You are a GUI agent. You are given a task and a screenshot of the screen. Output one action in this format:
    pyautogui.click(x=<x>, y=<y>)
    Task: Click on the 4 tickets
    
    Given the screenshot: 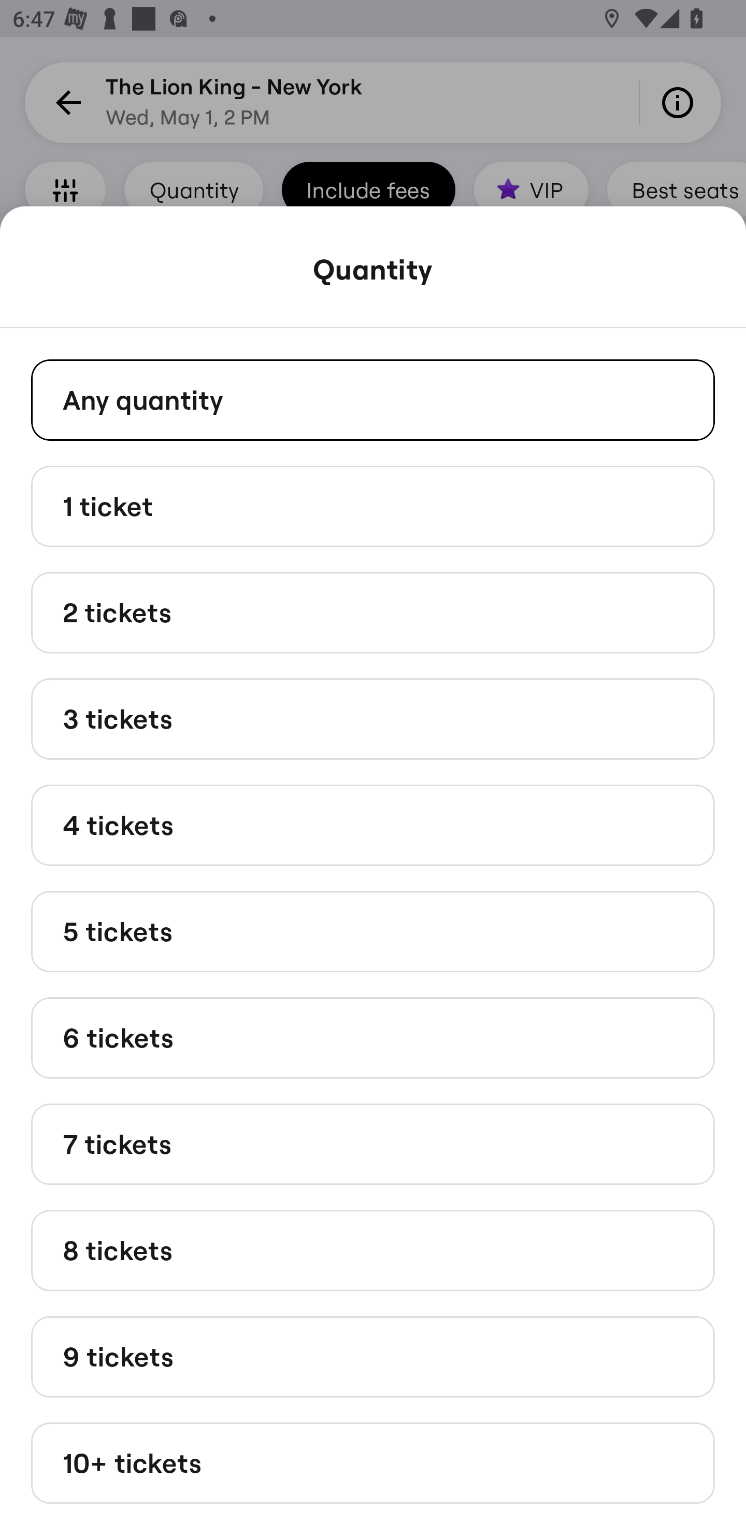 What is the action you would take?
    pyautogui.click(x=373, y=825)
    